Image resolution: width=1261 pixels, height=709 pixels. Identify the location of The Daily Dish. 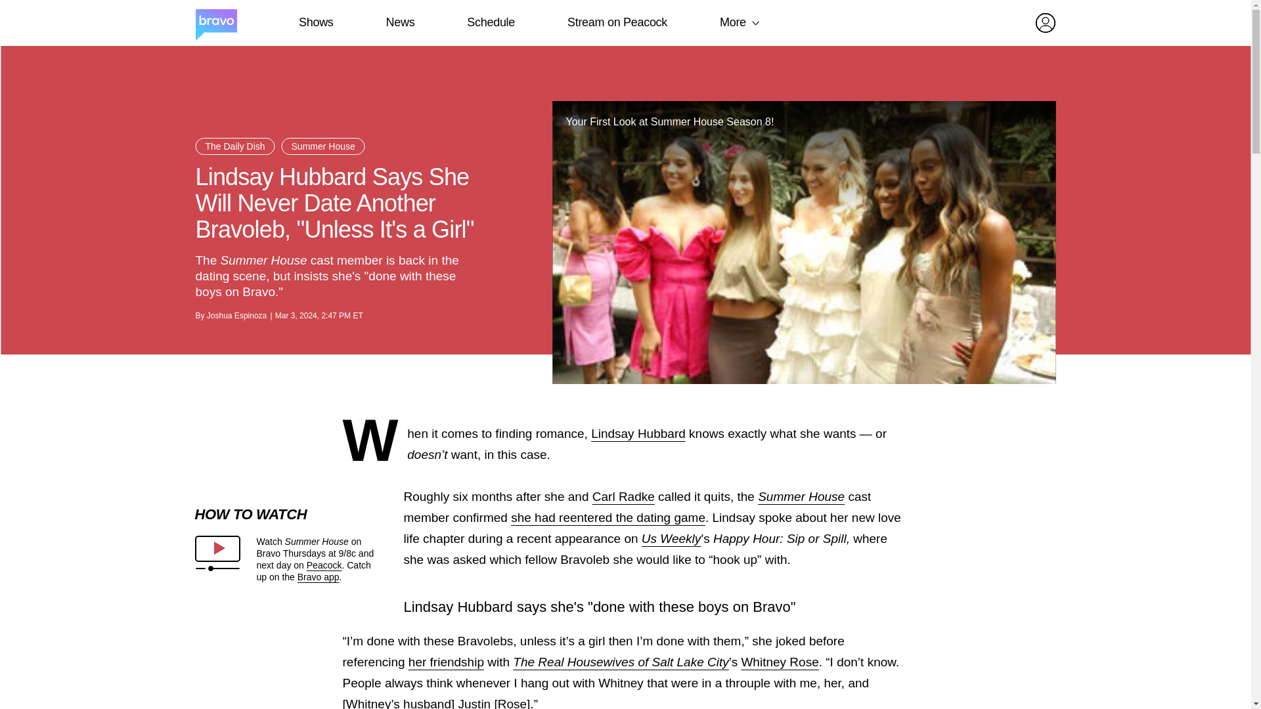
(235, 146).